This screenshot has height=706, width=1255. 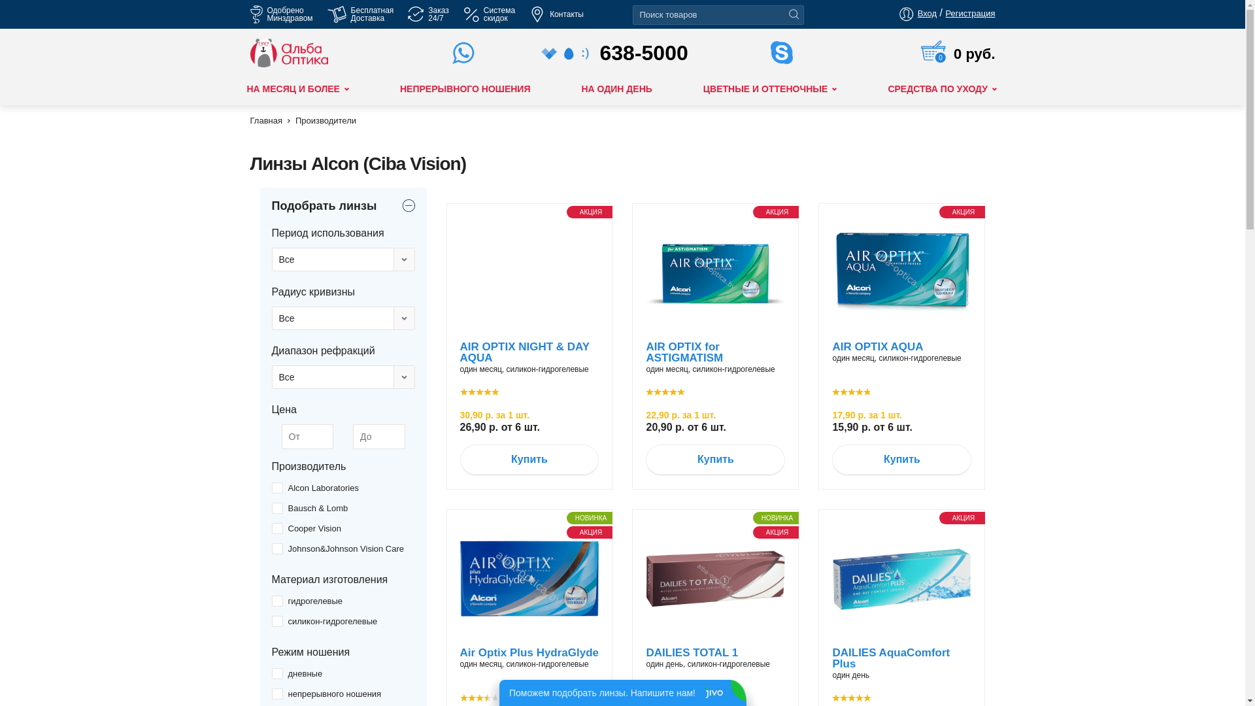 What do you see at coordinates (623, 53) in the screenshot?
I see `638-5000` at bounding box center [623, 53].